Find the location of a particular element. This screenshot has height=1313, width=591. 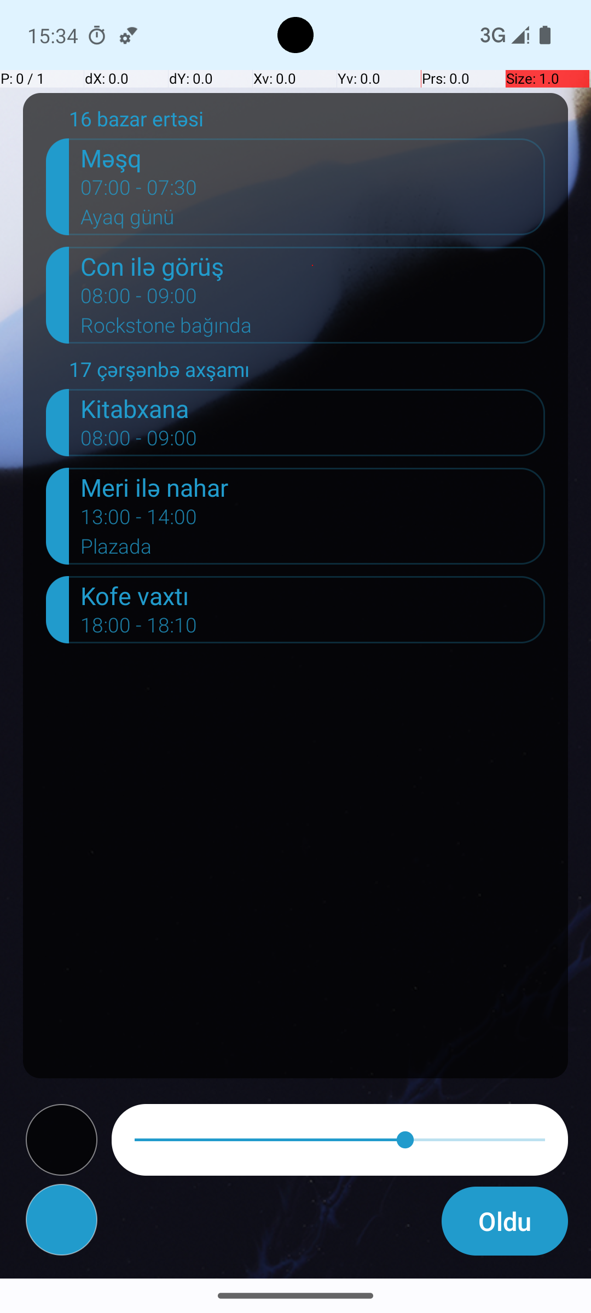

Rockstone bağında is located at coordinates (313, 329).